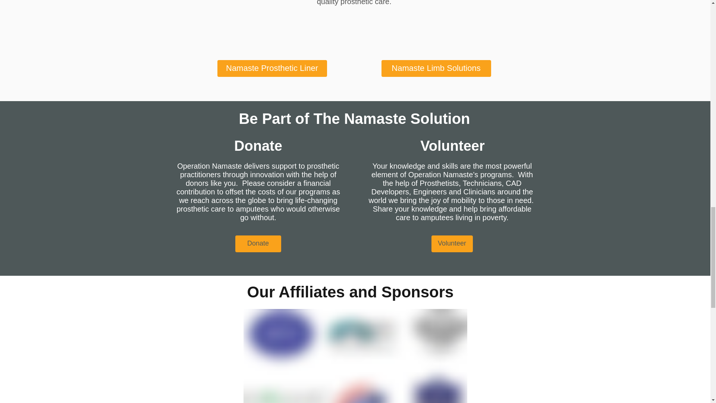  What do you see at coordinates (452, 244) in the screenshot?
I see `Volunteer` at bounding box center [452, 244].